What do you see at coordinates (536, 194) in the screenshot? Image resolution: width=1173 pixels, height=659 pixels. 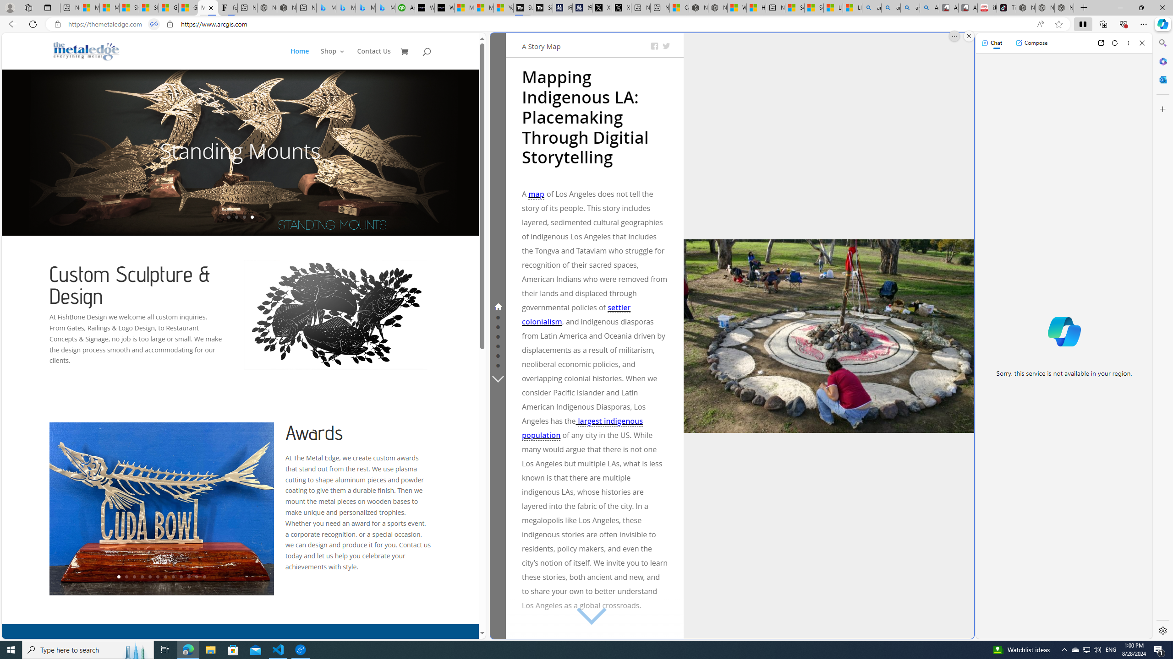 I see `map` at bounding box center [536, 194].